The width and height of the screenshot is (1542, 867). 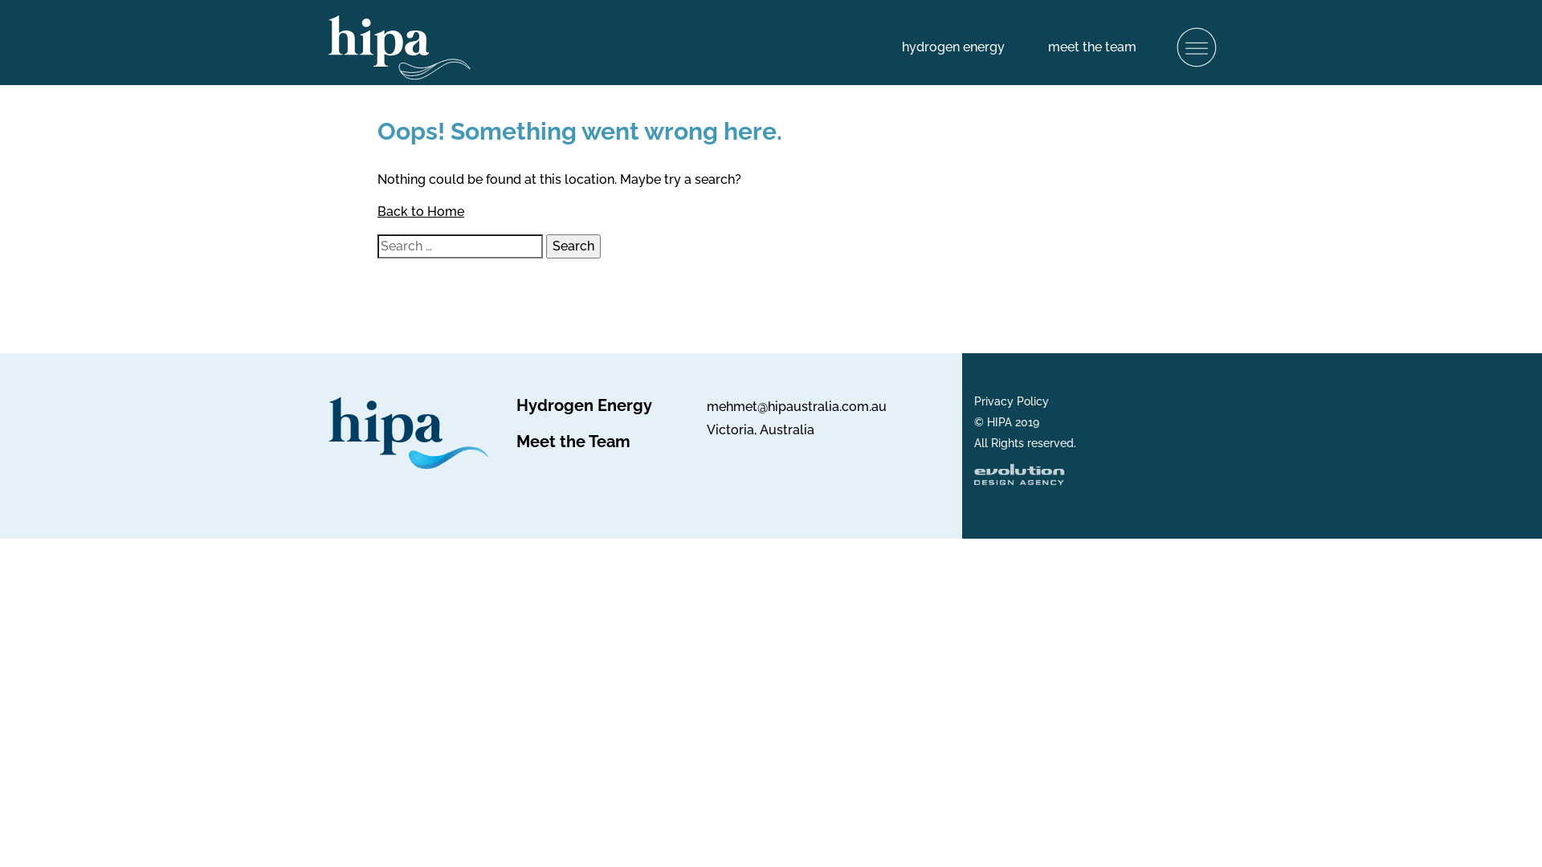 I want to click on Back to Home, so click(x=421, y=212).